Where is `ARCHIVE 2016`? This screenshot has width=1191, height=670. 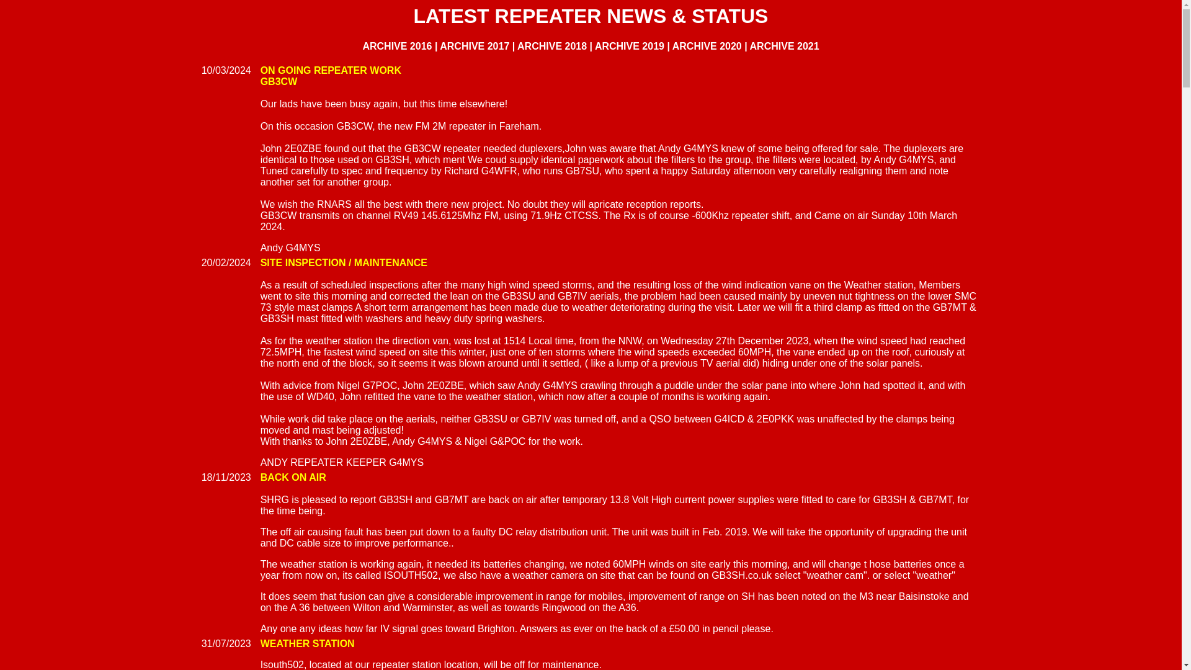
ARCHIVE 2016 is located at coordinates (398, 46).